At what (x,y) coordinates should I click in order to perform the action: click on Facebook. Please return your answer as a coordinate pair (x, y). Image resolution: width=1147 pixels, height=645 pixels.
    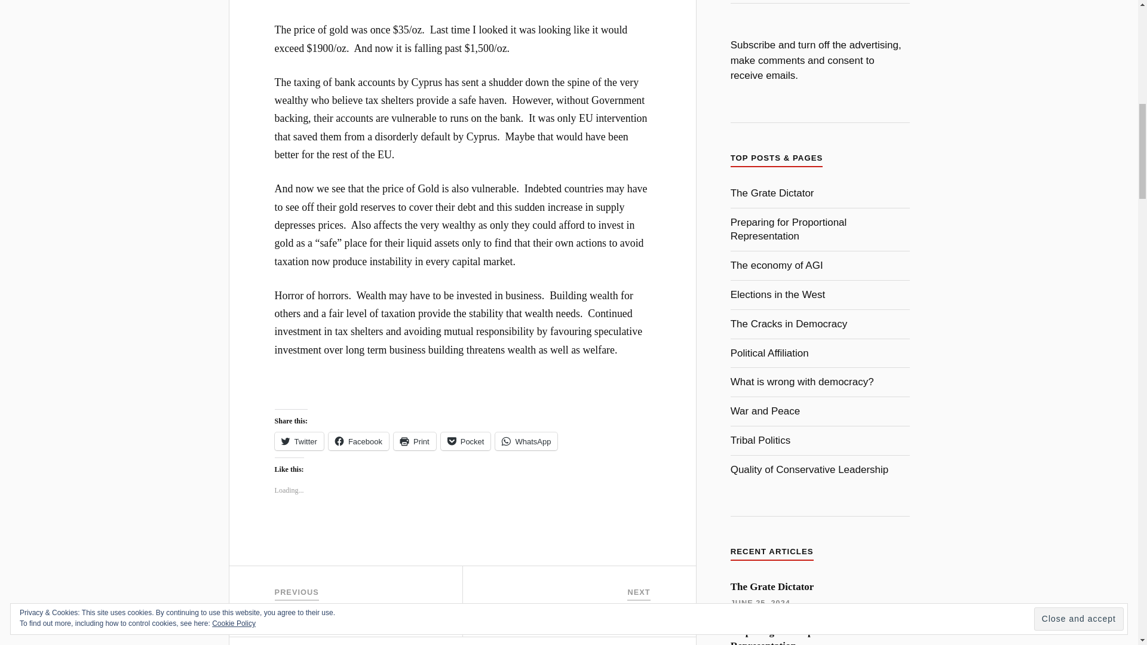
    Looking at the image, I should click on (358, 441).